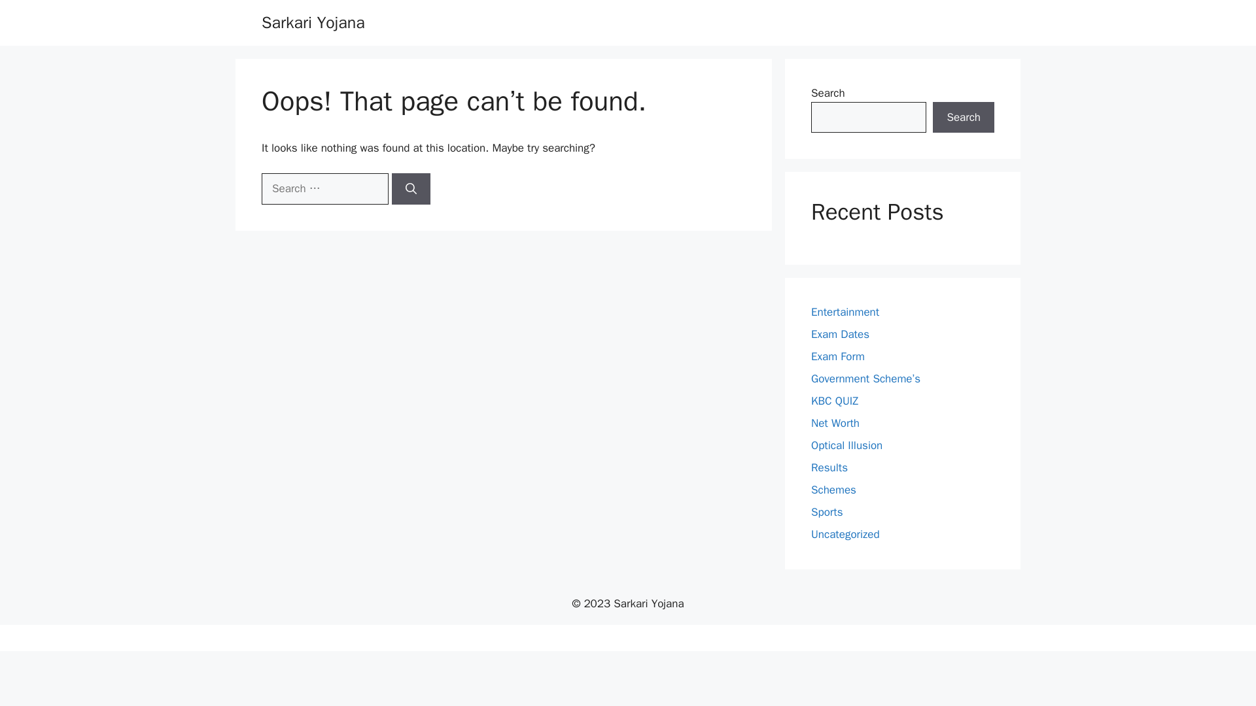  What do you see at coordinates (835, 423) in the screenshot?
I see `Net Worth` at bounding box center [835, 423].